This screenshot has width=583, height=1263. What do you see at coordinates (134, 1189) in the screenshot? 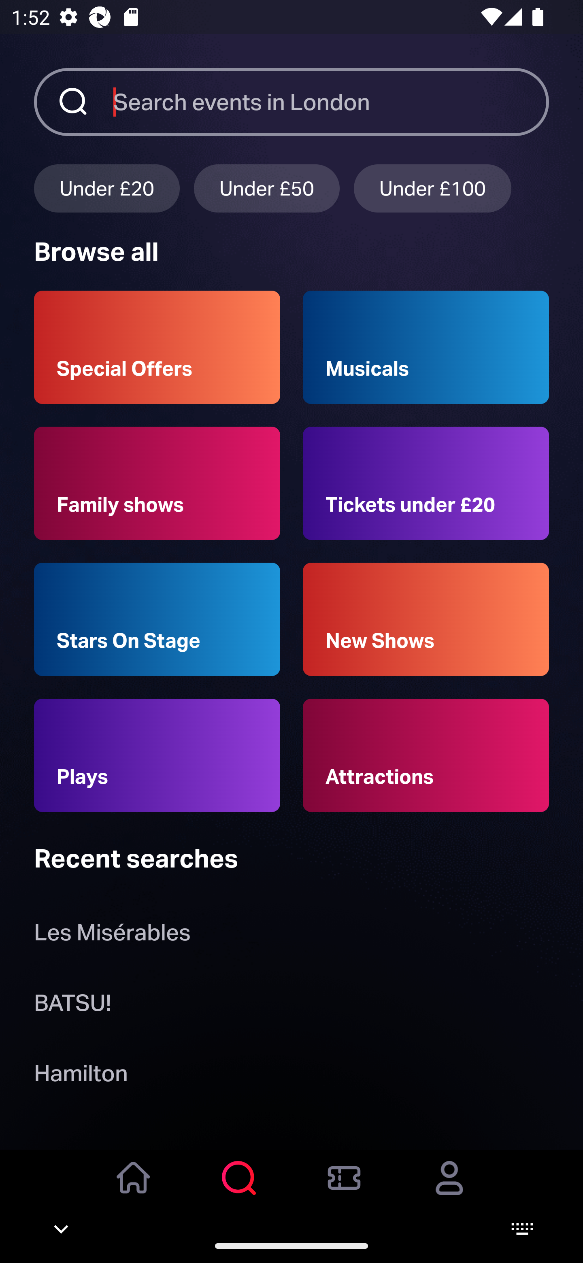
I see `Home` at bounding box center [134, 1189].